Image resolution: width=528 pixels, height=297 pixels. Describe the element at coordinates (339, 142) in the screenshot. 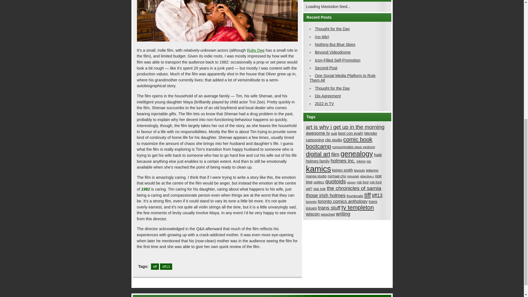

I see `comic book bootcamp` at that location.